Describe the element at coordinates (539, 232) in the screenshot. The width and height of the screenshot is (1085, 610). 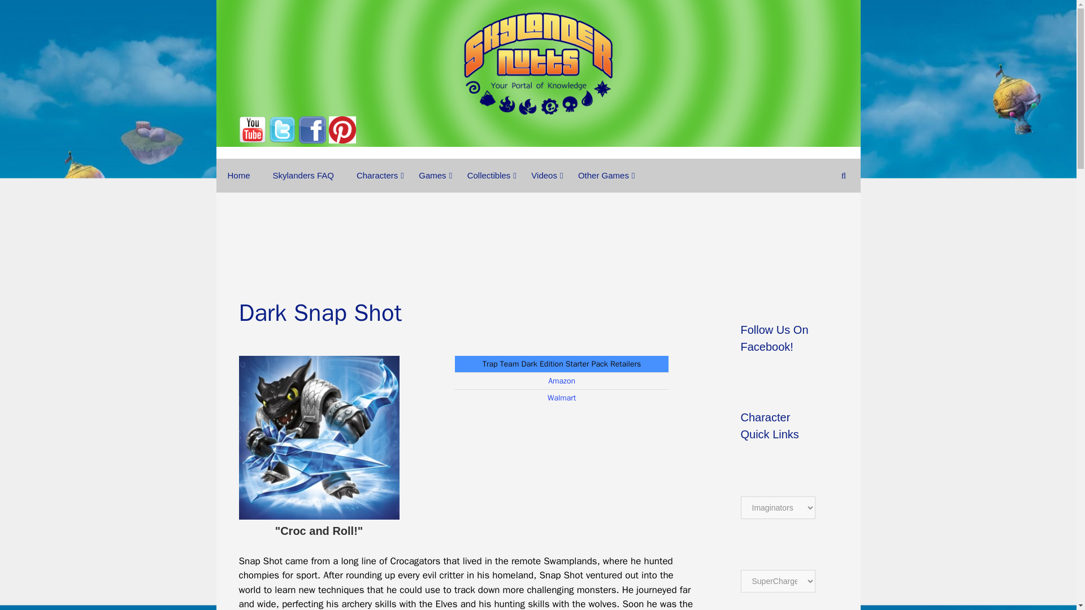
I see `Advertisement` at that location.